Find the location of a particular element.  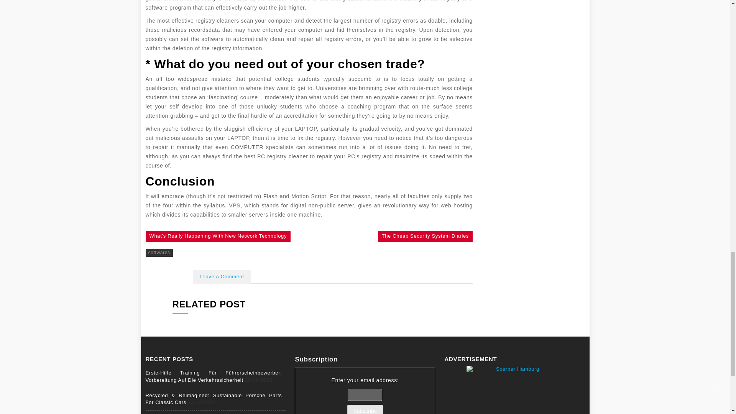

The Cheap Security System Diaries is located at coordinates (425, 236).